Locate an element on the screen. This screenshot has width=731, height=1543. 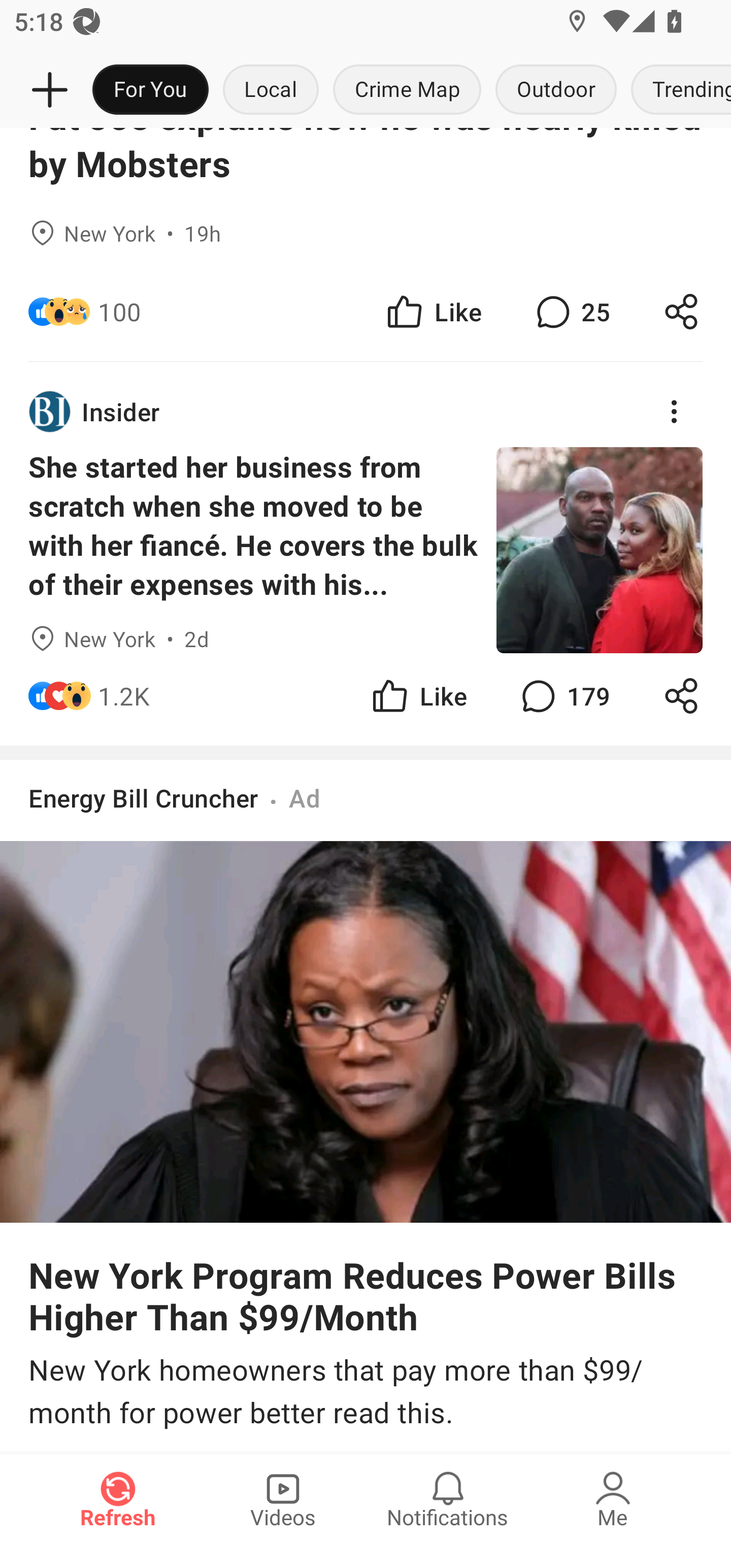
Energy Bill Cruncher is located at coordinates (143, 798).